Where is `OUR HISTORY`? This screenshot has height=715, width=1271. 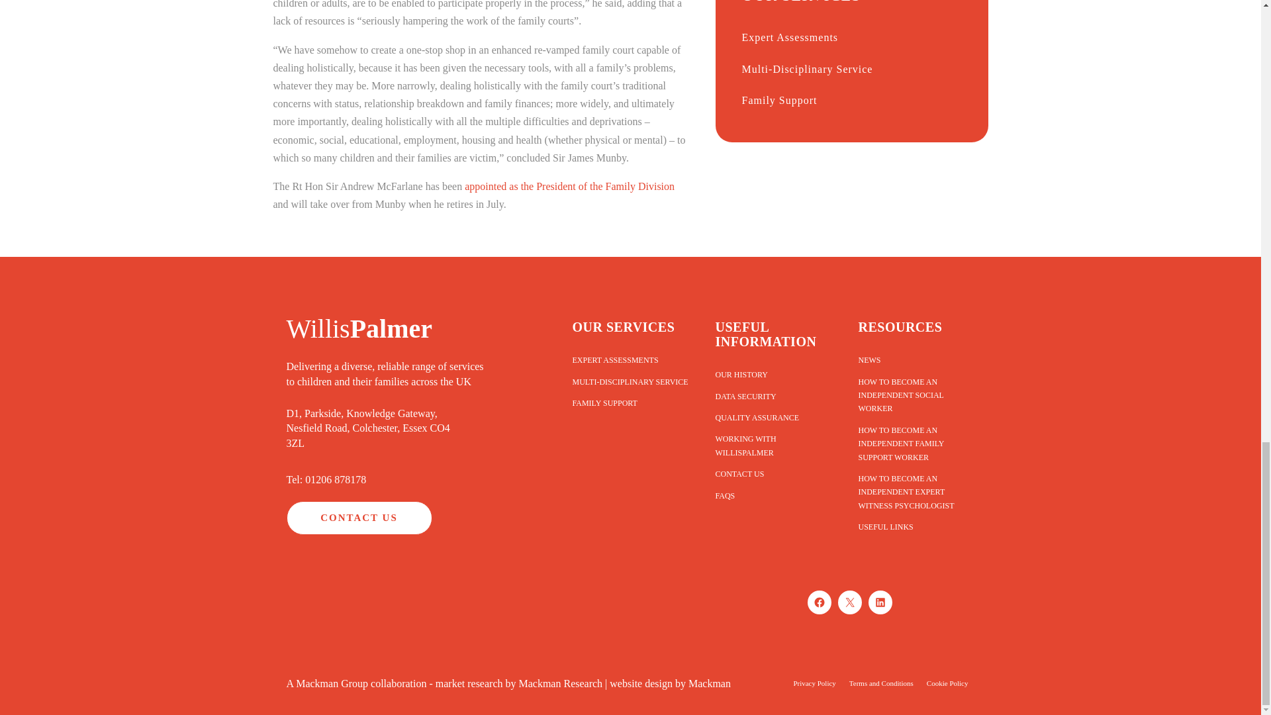
OUR HISTORY is located at coordinates (773, 375).